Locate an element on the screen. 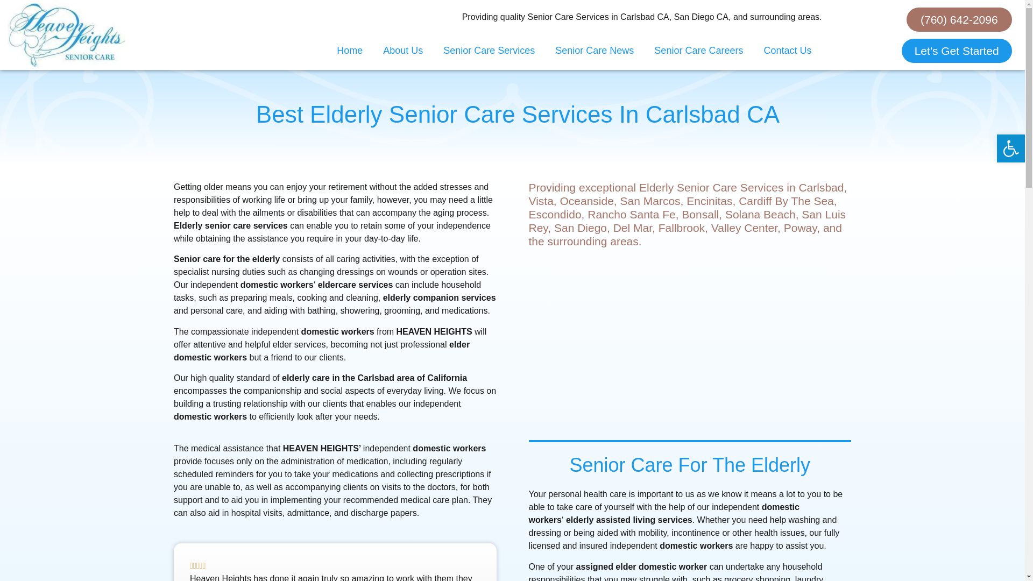 The width and height of the screenshot is (1033, 581). Senior Care Careers is located at coordinates (698, 50).